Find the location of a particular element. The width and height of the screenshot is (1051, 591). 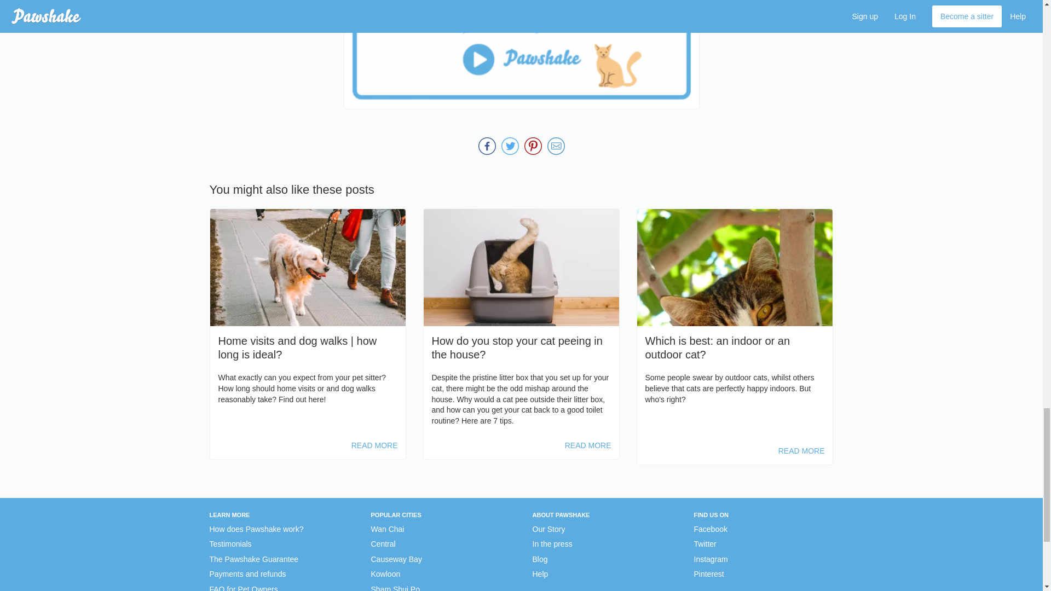

Payments and refunds is located at coordinates (247, 575).